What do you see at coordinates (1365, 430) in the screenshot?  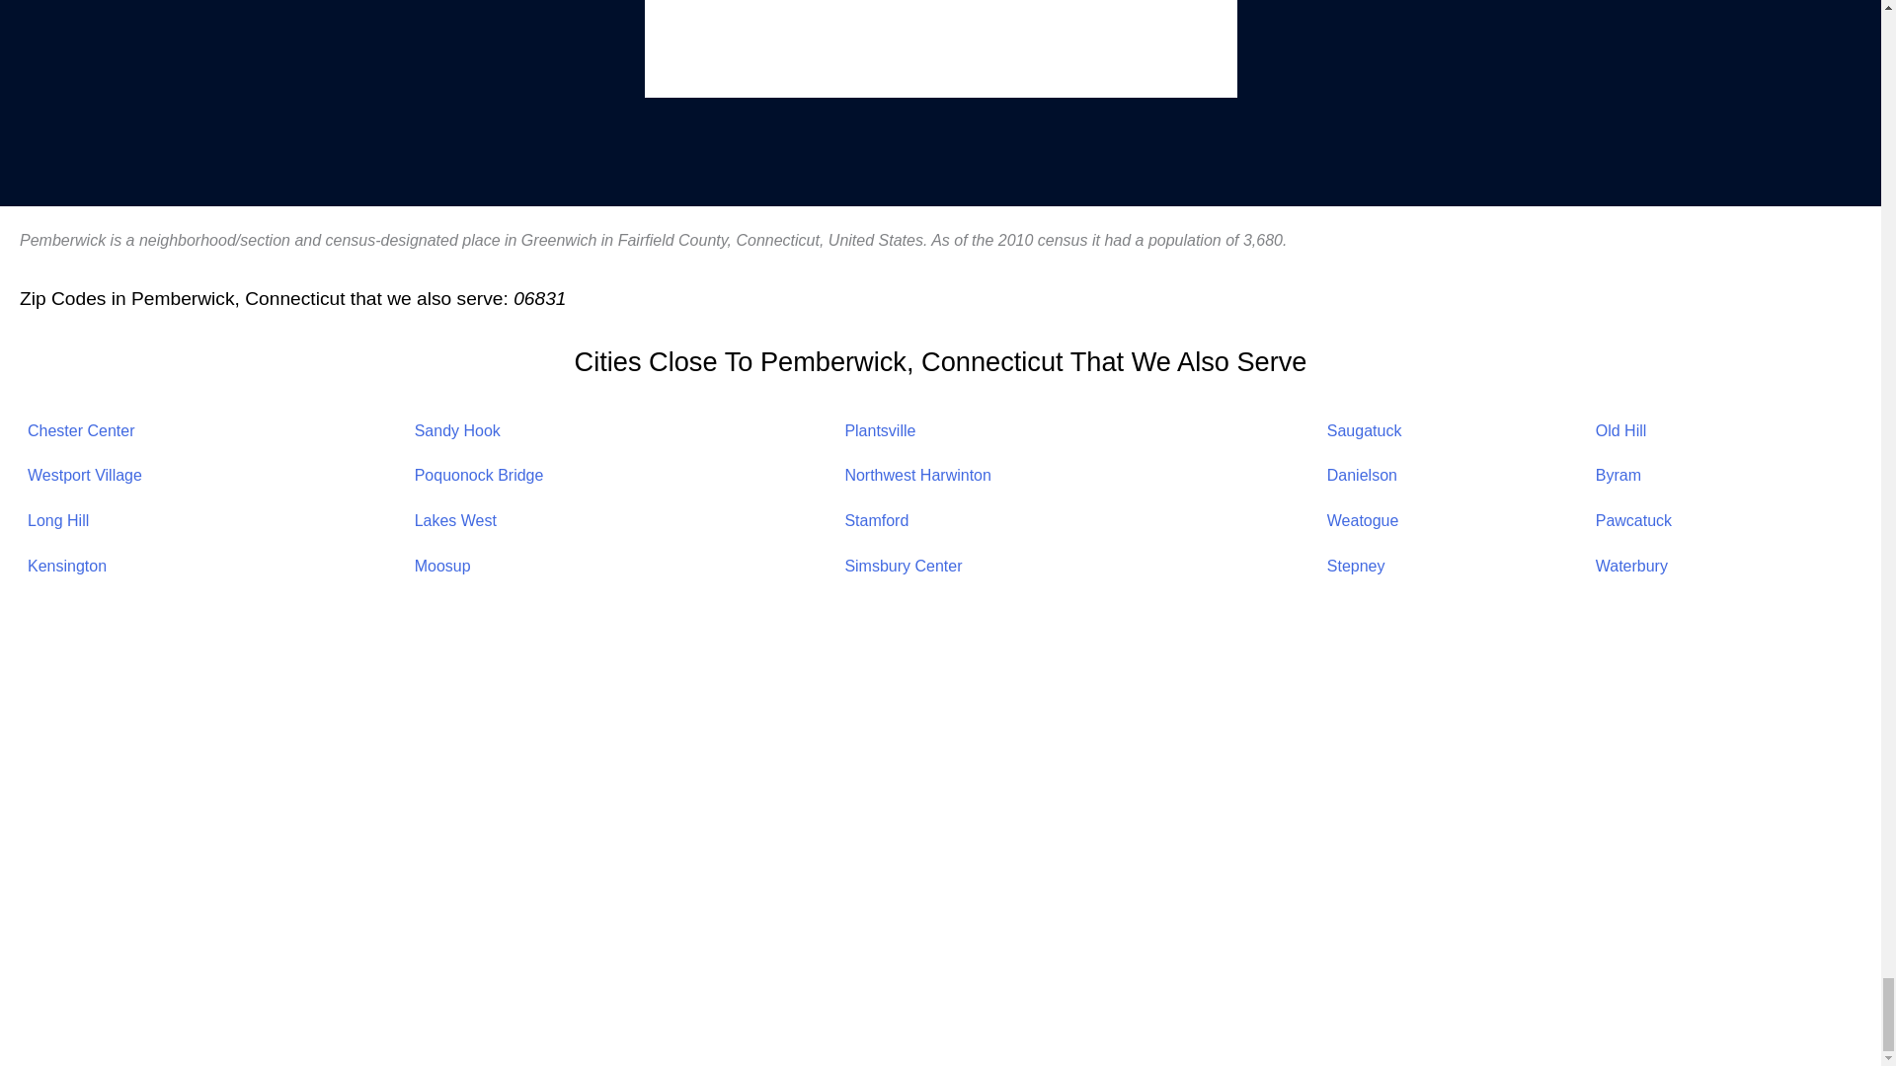 I see `Saugatuck` at bounding box center [1365, 430].